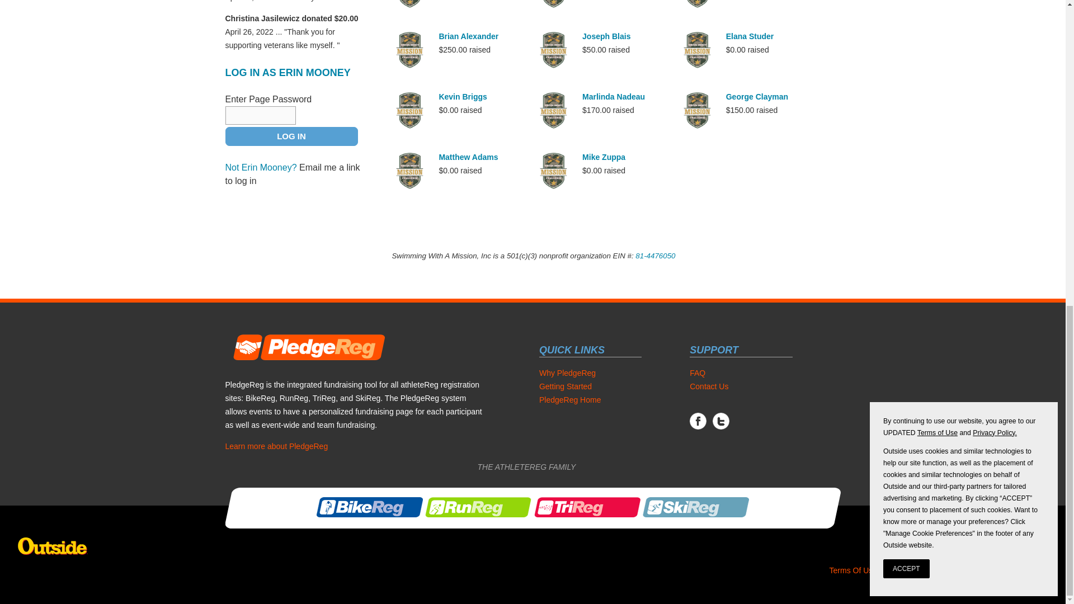  I want to click on Email me a link to log in, so click(292, 173).